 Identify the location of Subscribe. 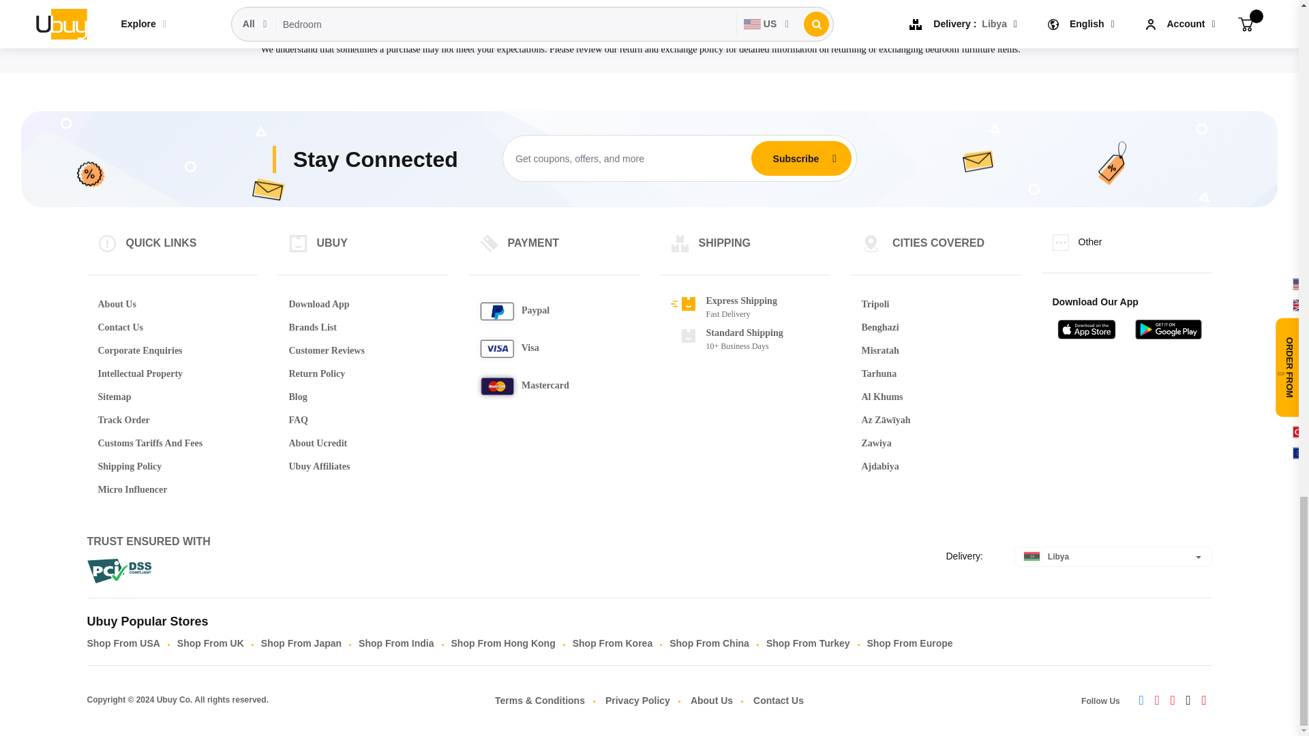
(796, 158).